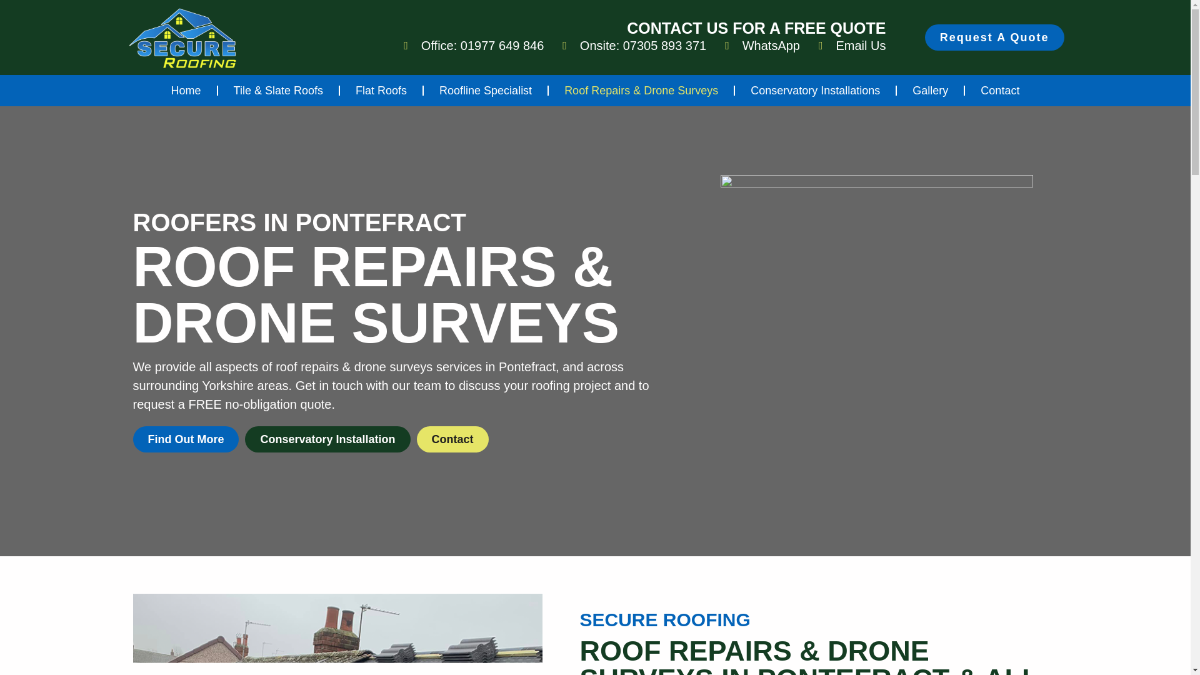 The width and height of the screenshot is (1200, 675). I want to click on Email Us, so click(852, 45).